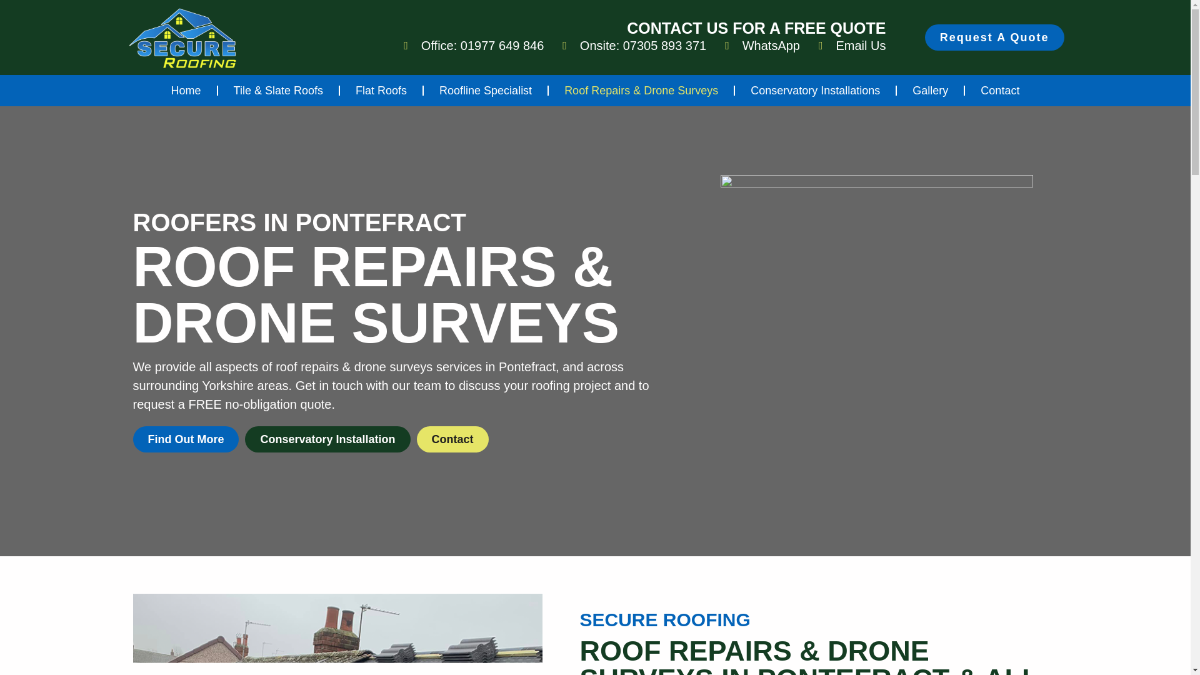 The width and height of the screenshot is (1200, 675). I want to click on Email Us, so click(852, 45).